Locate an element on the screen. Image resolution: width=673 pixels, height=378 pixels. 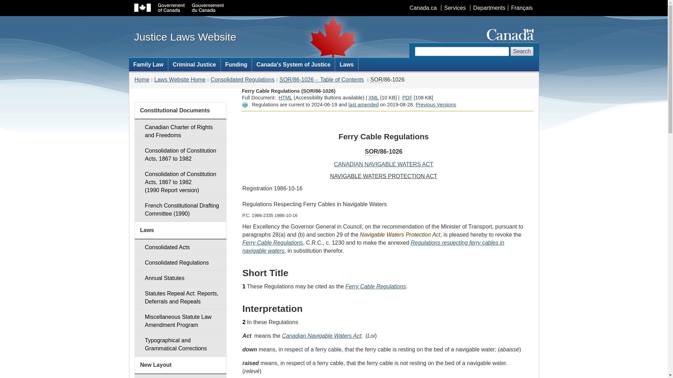
Ferry Cable Regulations is located at coordinates (376, 286).